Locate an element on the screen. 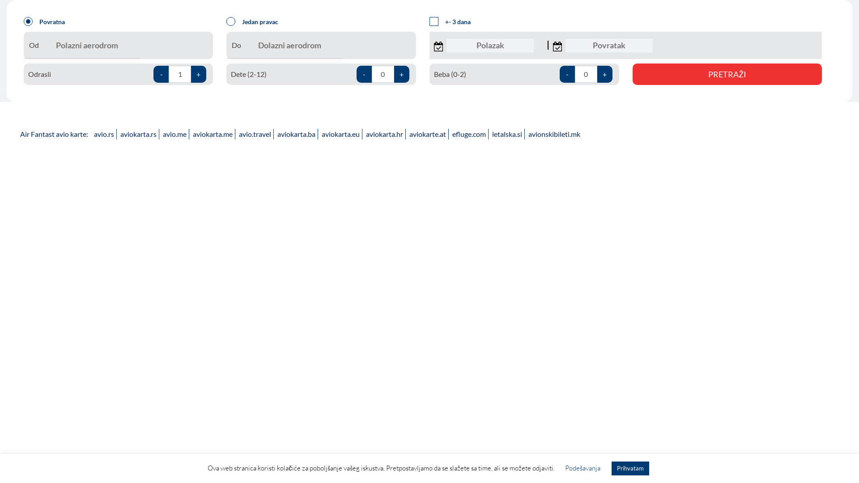 Image resolution: width=859 pixels, height=483 pixels. + is located at coordinates (605, 74).